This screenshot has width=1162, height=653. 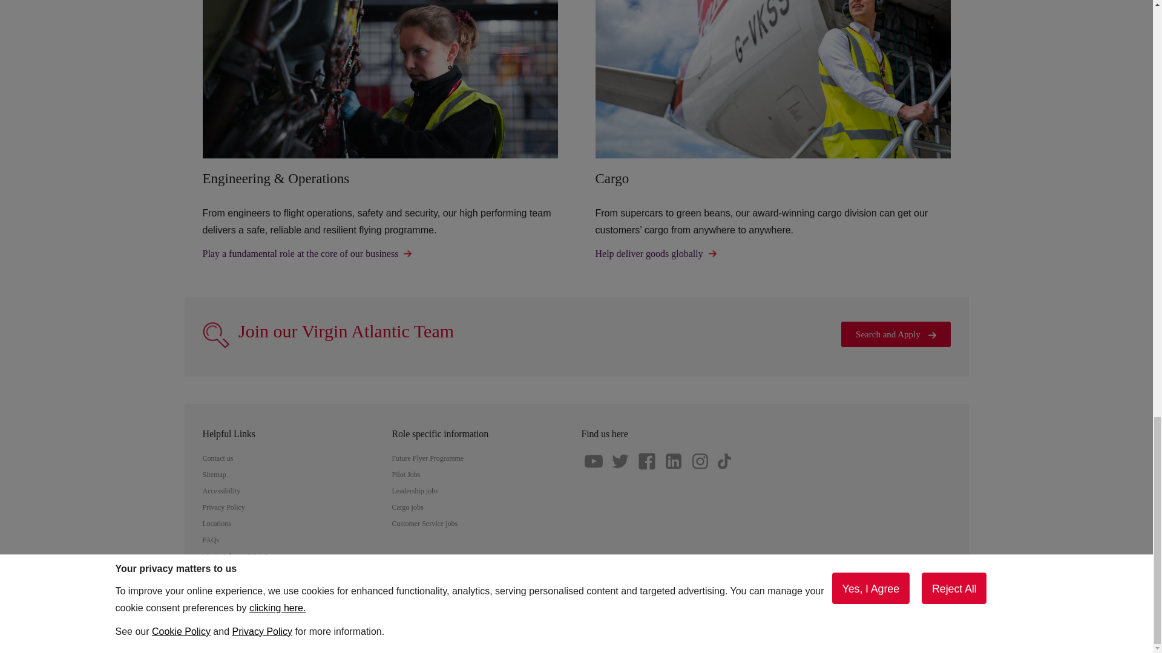 What do you see at coordinates (620, 461) in the screenshot?
I see `Twitter` at bounding box center [620, 461].